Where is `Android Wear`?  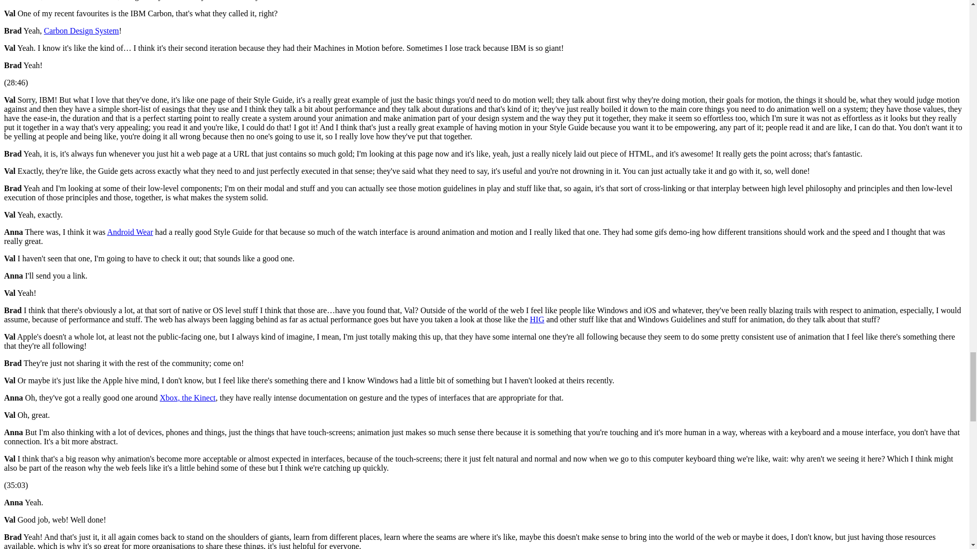 Android Wear is located at coordinates (129, 232).